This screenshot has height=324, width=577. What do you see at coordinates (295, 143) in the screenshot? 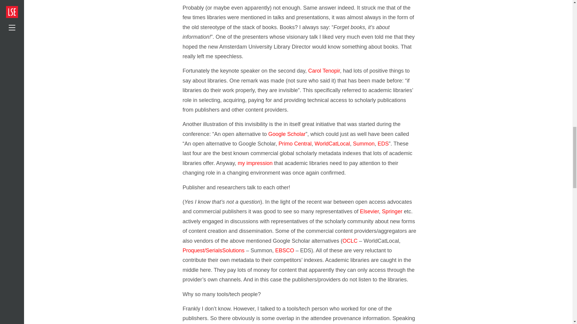
I see `Primo Central` at bounding box center [295, 143].